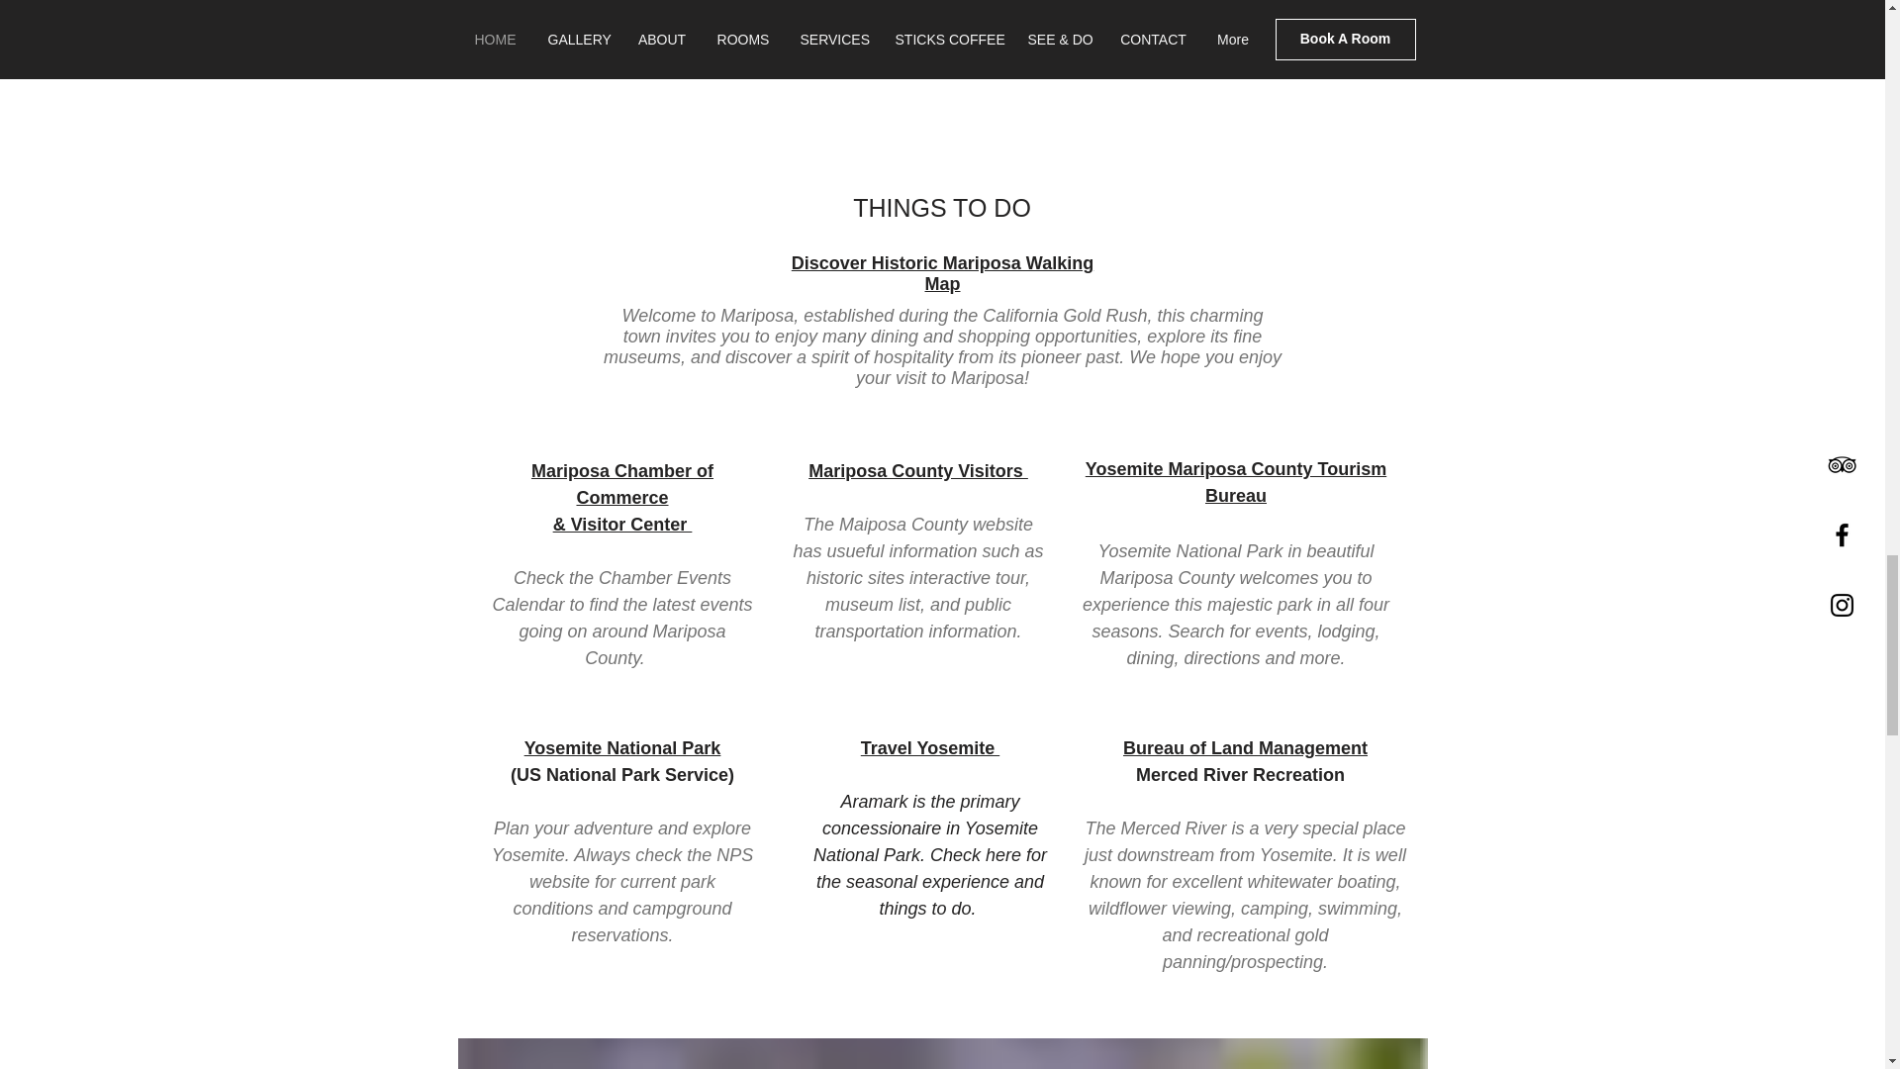 The height and width of the screenshot is (1069, 1900). What do you see at coordinates (929, 748) in the screenshot?
I see `Travel Yosemite ` at bounding box center [929, 748].